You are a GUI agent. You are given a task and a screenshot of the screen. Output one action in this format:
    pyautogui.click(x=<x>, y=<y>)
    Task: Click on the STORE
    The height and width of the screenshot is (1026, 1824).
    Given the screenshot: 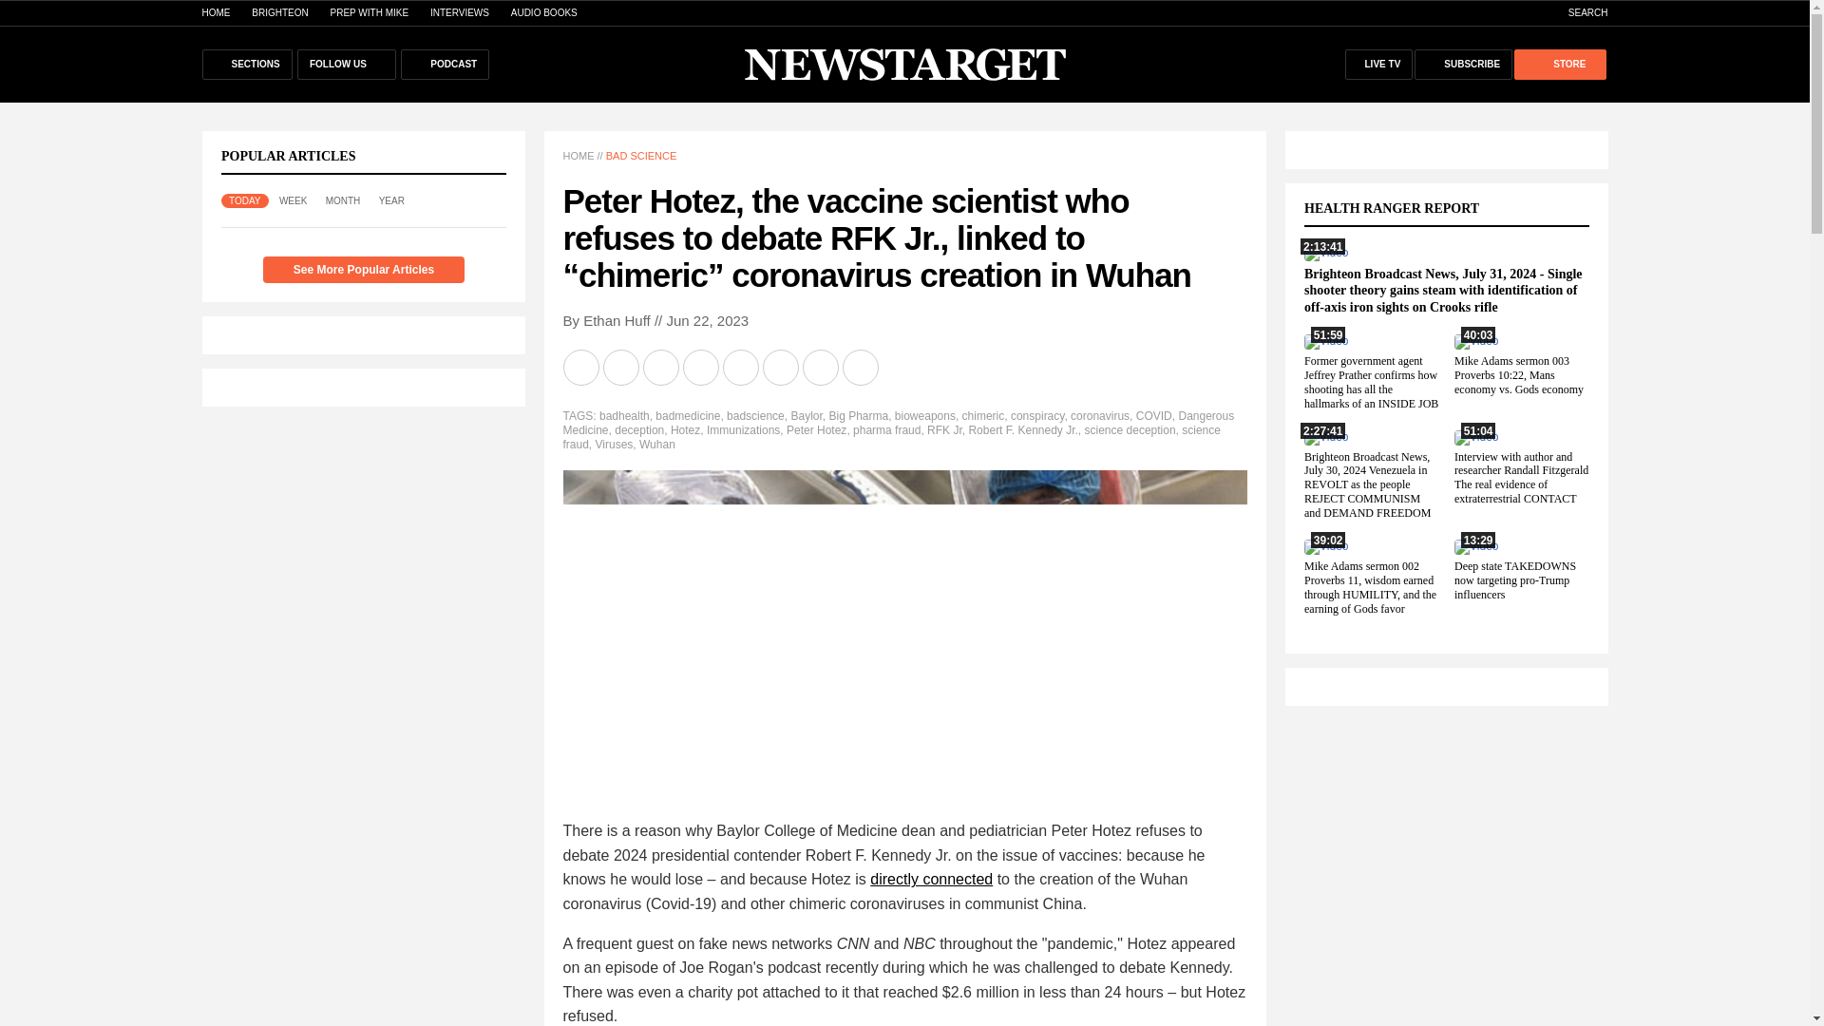 What is the action you would take?
    pyautogui.click(x=1559, y=65)
    